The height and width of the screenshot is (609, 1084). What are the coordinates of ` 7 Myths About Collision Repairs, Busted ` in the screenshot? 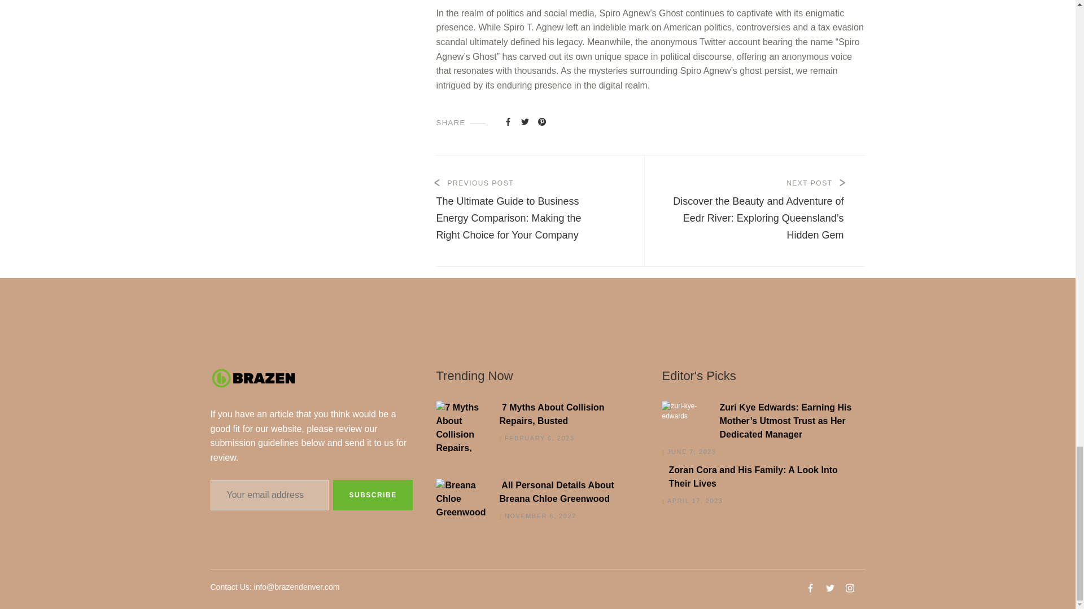 It's located at (534, 414).